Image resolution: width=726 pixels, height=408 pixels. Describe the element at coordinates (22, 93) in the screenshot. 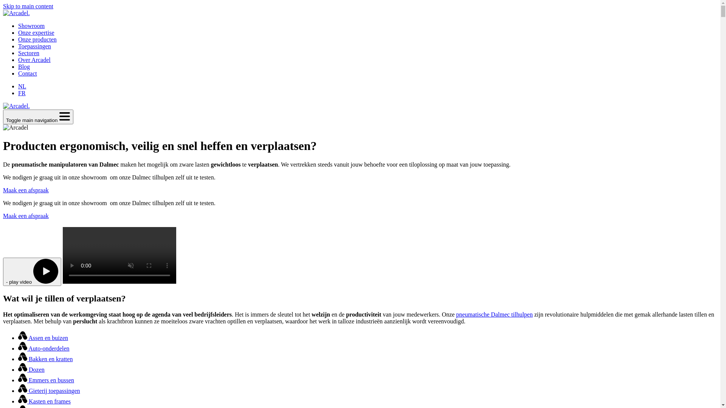

I see `FR` at that location.